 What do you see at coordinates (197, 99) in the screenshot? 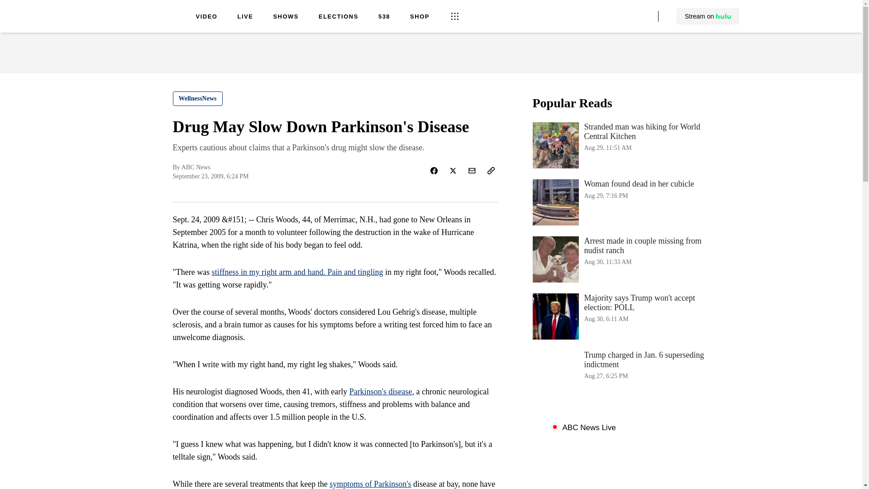
I see `VIDEO` at bounding box center [197, 99].